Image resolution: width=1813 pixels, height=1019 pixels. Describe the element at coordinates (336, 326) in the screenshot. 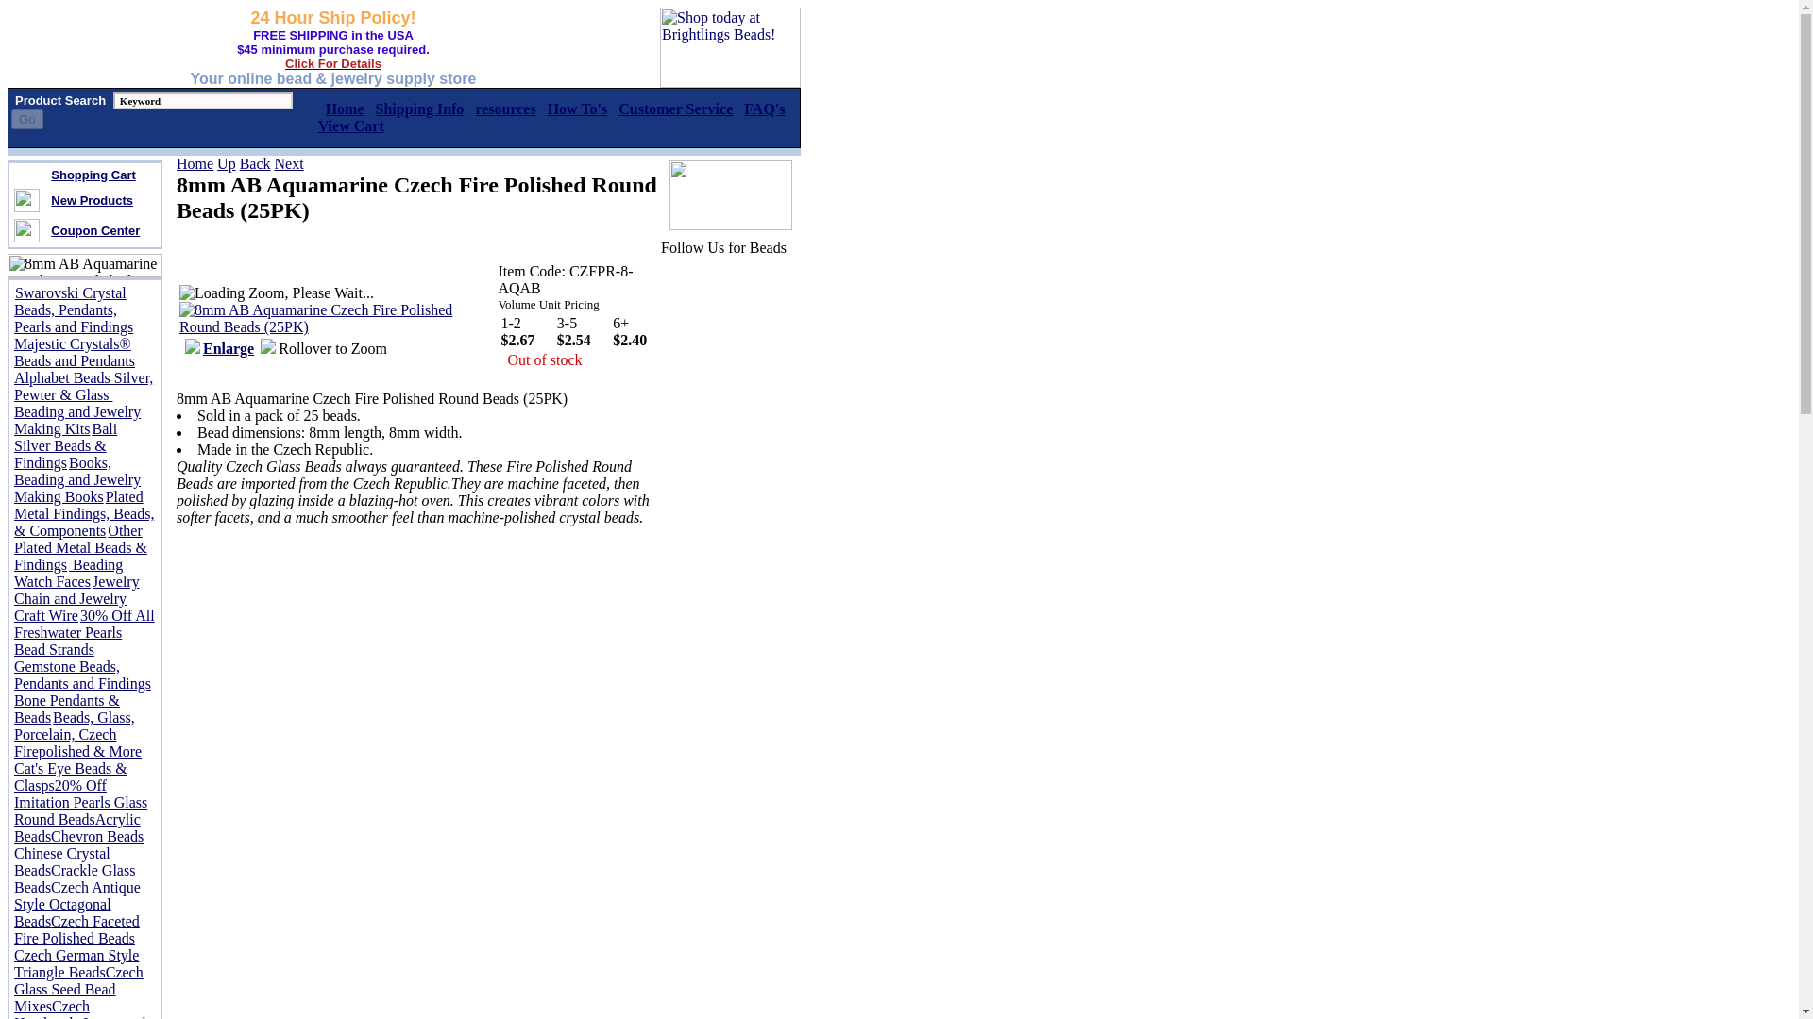

I see `Roll Off Image to Close Zoom Window` at that location.